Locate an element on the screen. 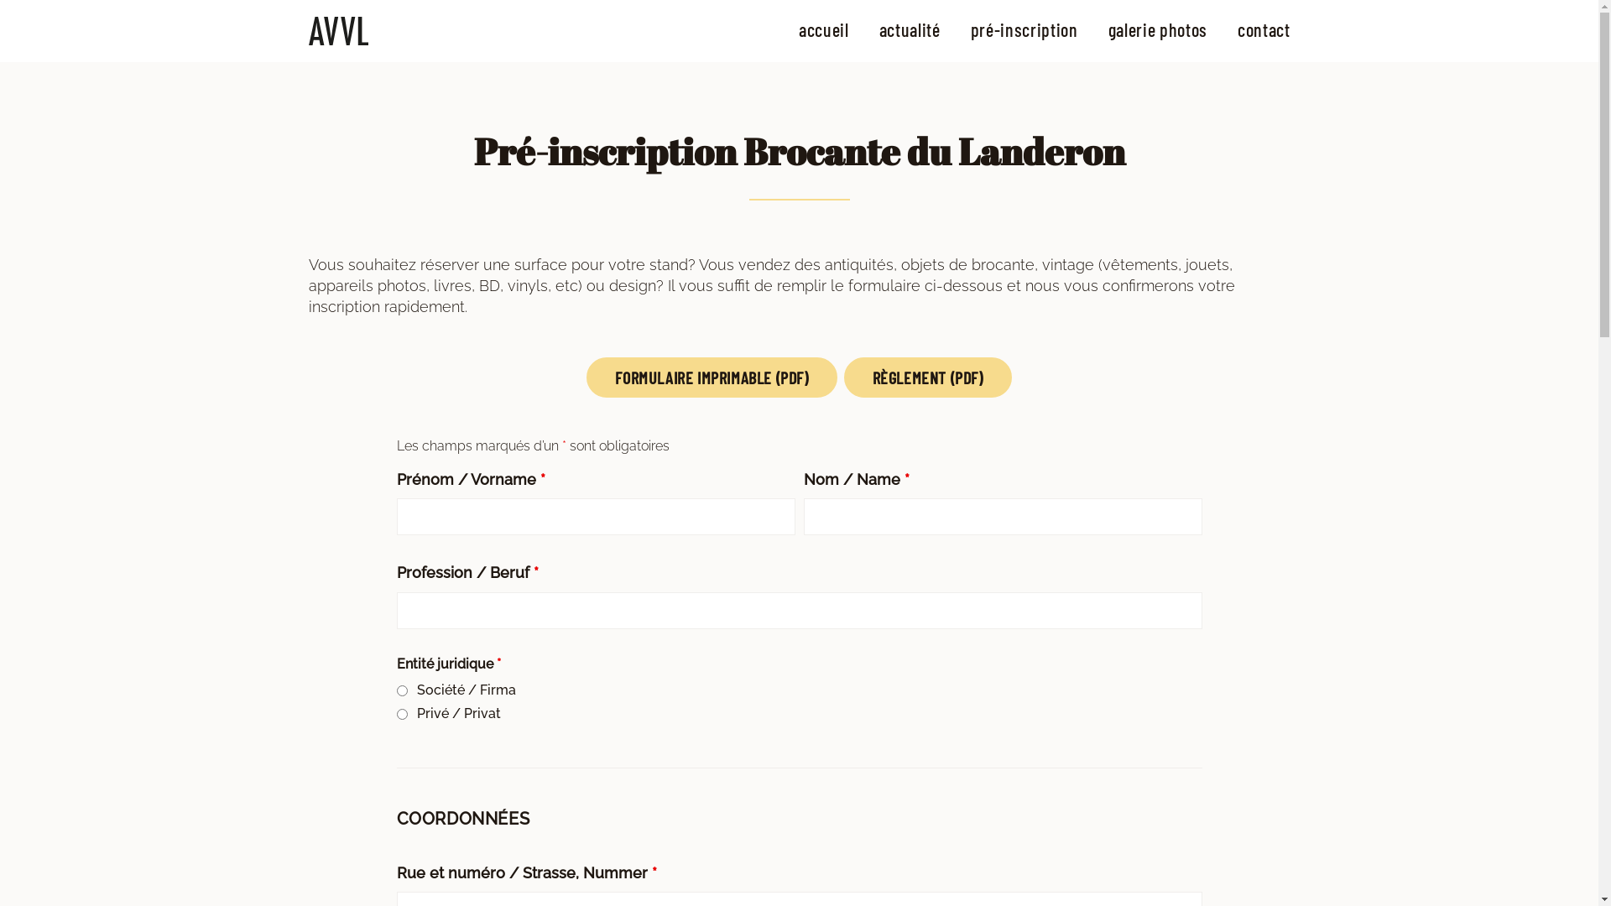 Image resolution: width=1611 pixels, height=906 pixels. accueil is located at coordinates (824, 30).